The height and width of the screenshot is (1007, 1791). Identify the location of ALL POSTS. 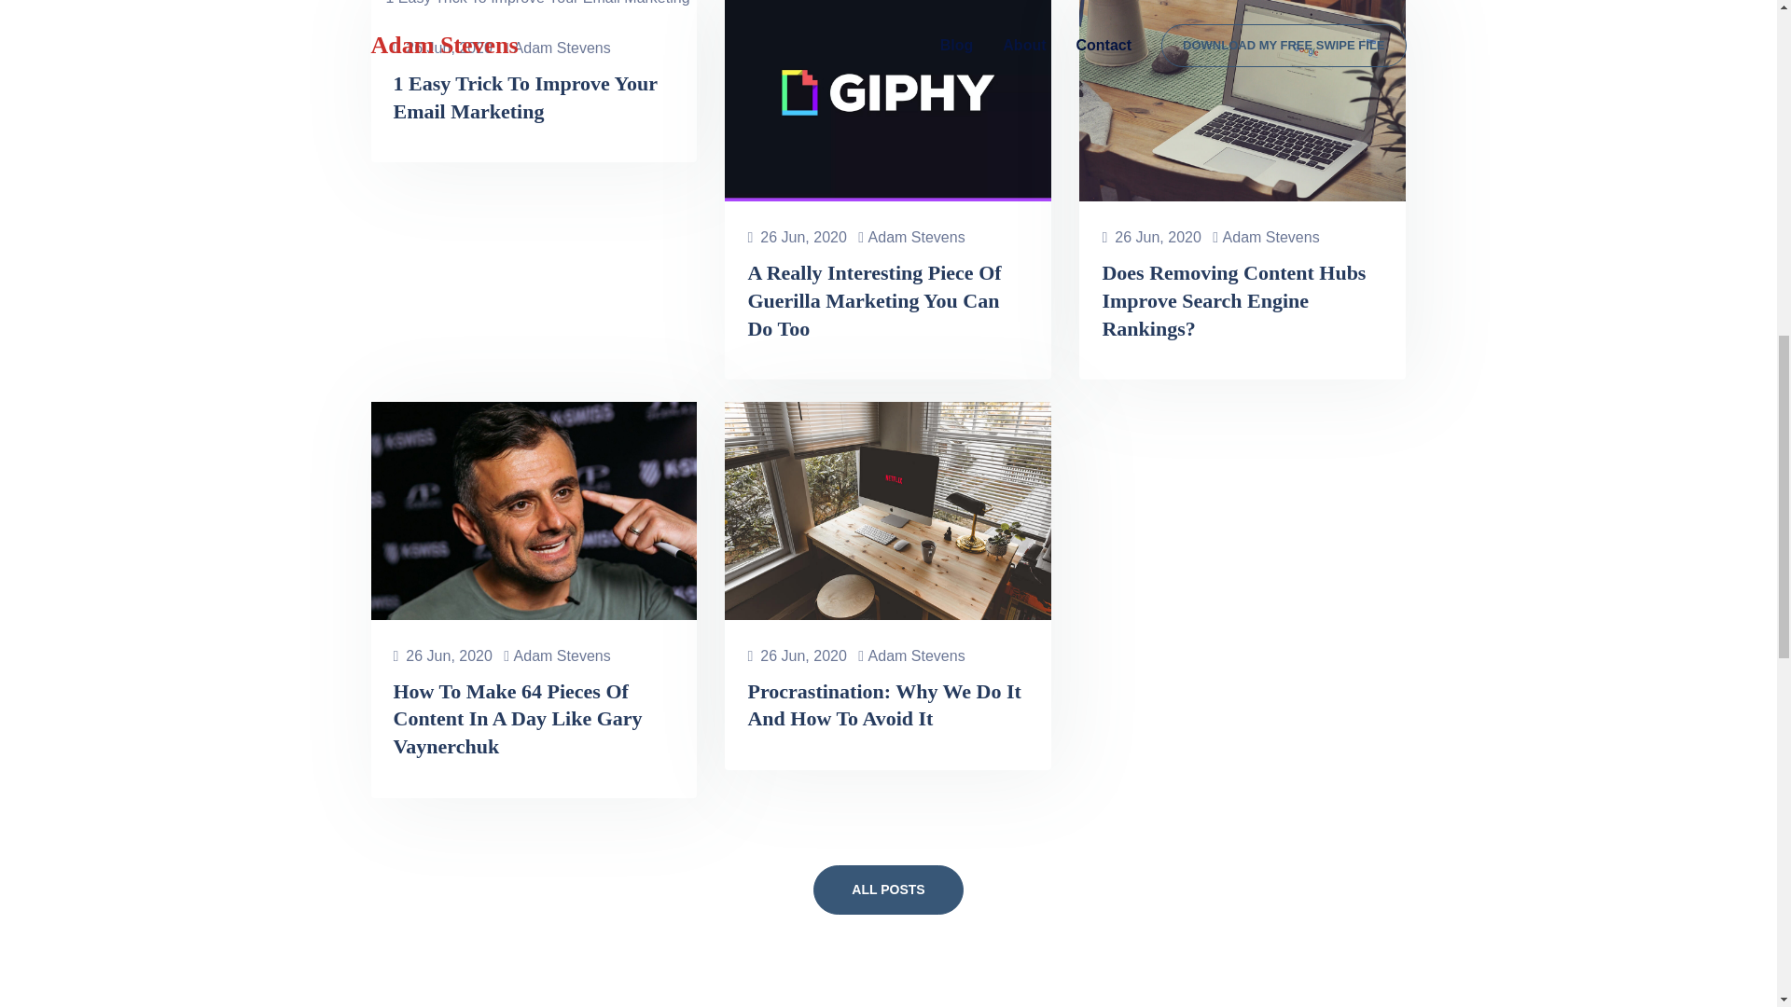
(888, 890).